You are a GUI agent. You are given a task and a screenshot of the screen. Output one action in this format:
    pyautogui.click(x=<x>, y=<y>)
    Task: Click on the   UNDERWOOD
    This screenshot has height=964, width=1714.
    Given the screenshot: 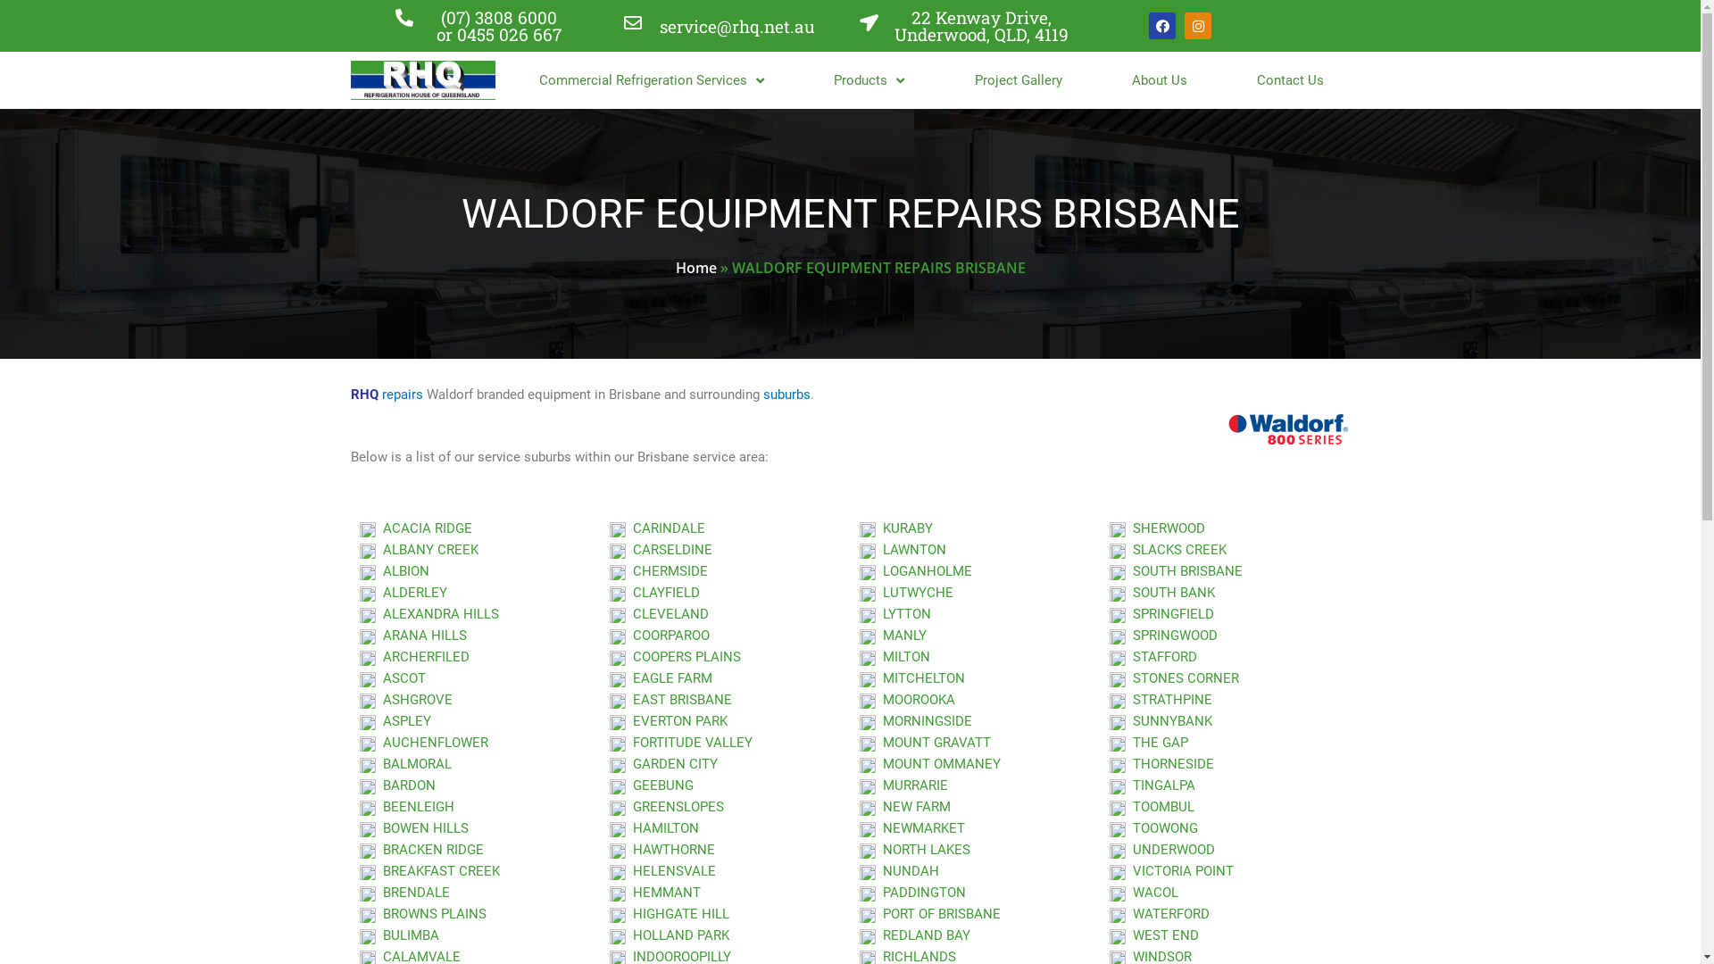 What is the action you would take?
    pyautogui.click(x=1161, y=850)
    